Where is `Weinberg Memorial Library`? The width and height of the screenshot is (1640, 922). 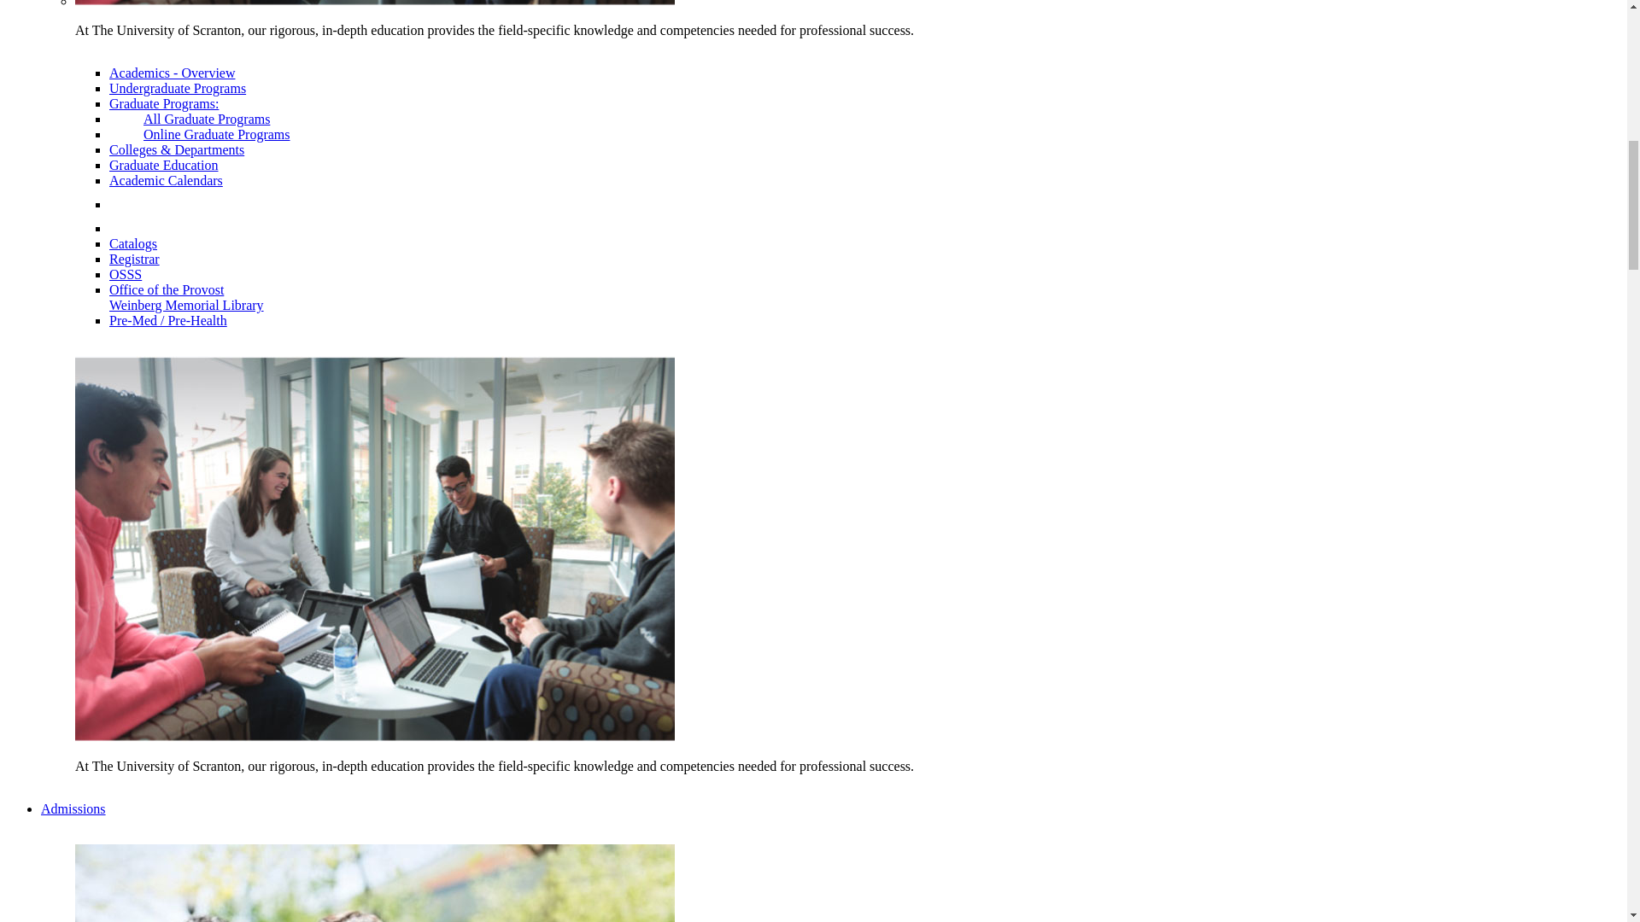 Weinberg Memorial Library is located at coordinates (186, 305).